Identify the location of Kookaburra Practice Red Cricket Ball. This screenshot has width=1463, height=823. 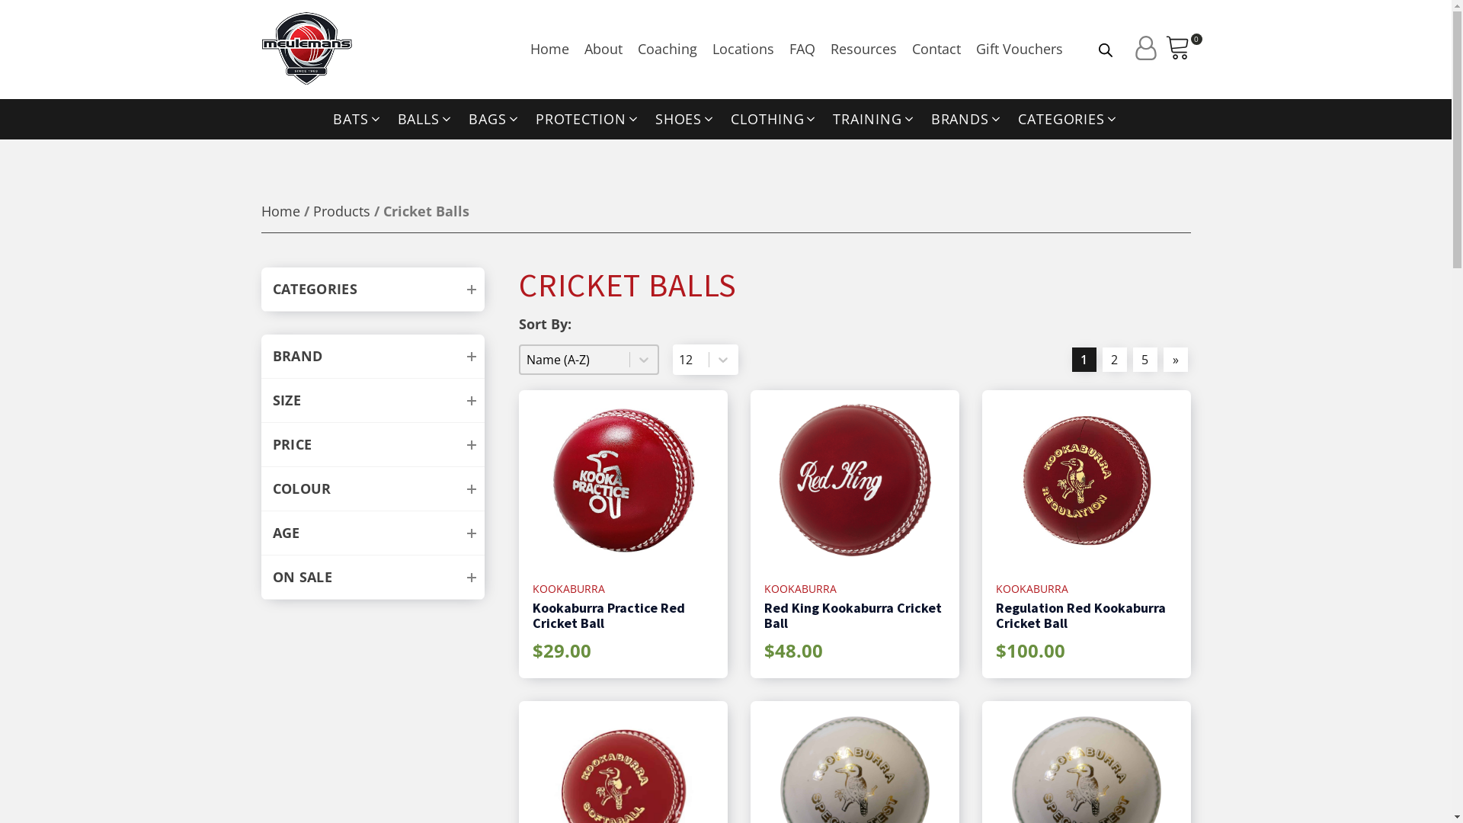
(623, 613).